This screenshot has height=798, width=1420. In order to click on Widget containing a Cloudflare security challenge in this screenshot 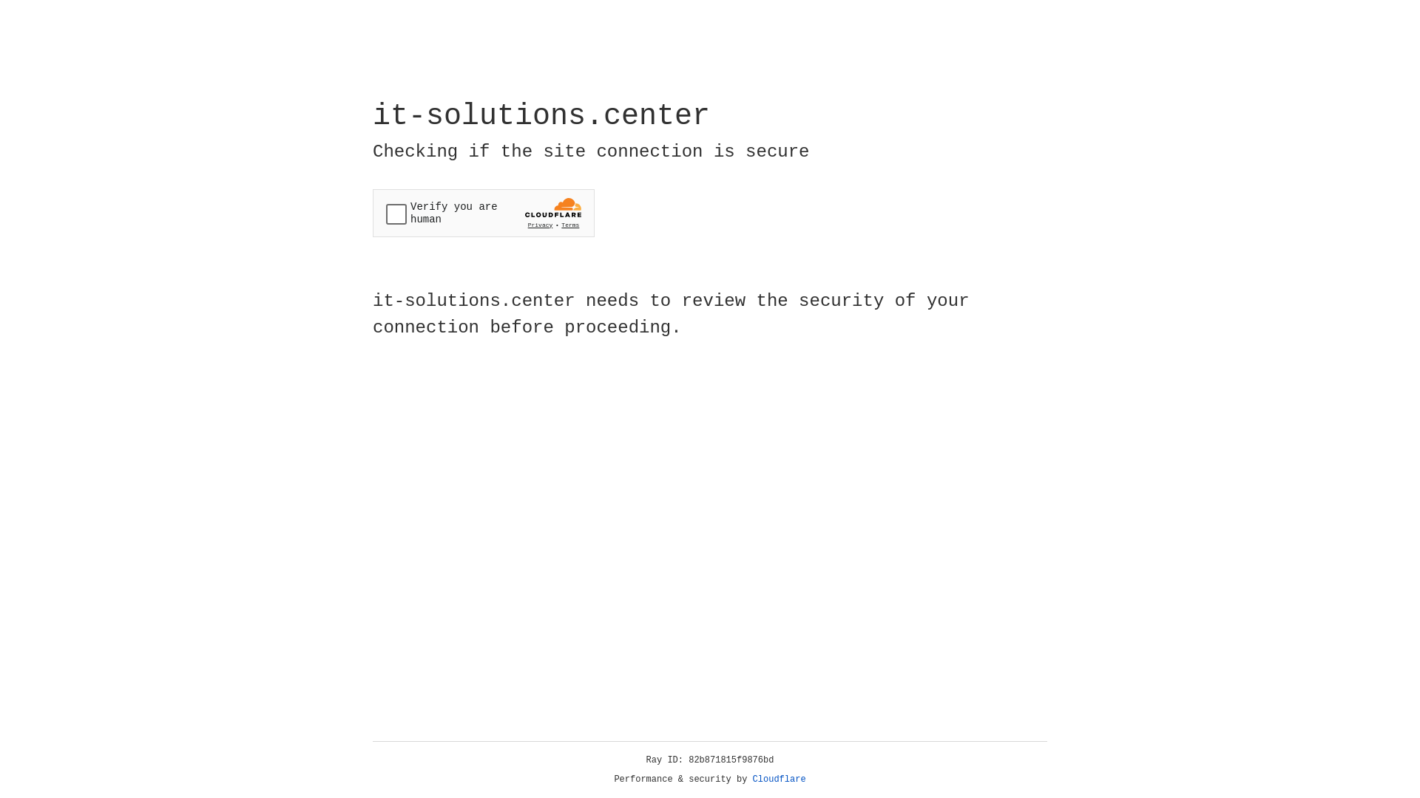, I will do `click(484, 213)`.